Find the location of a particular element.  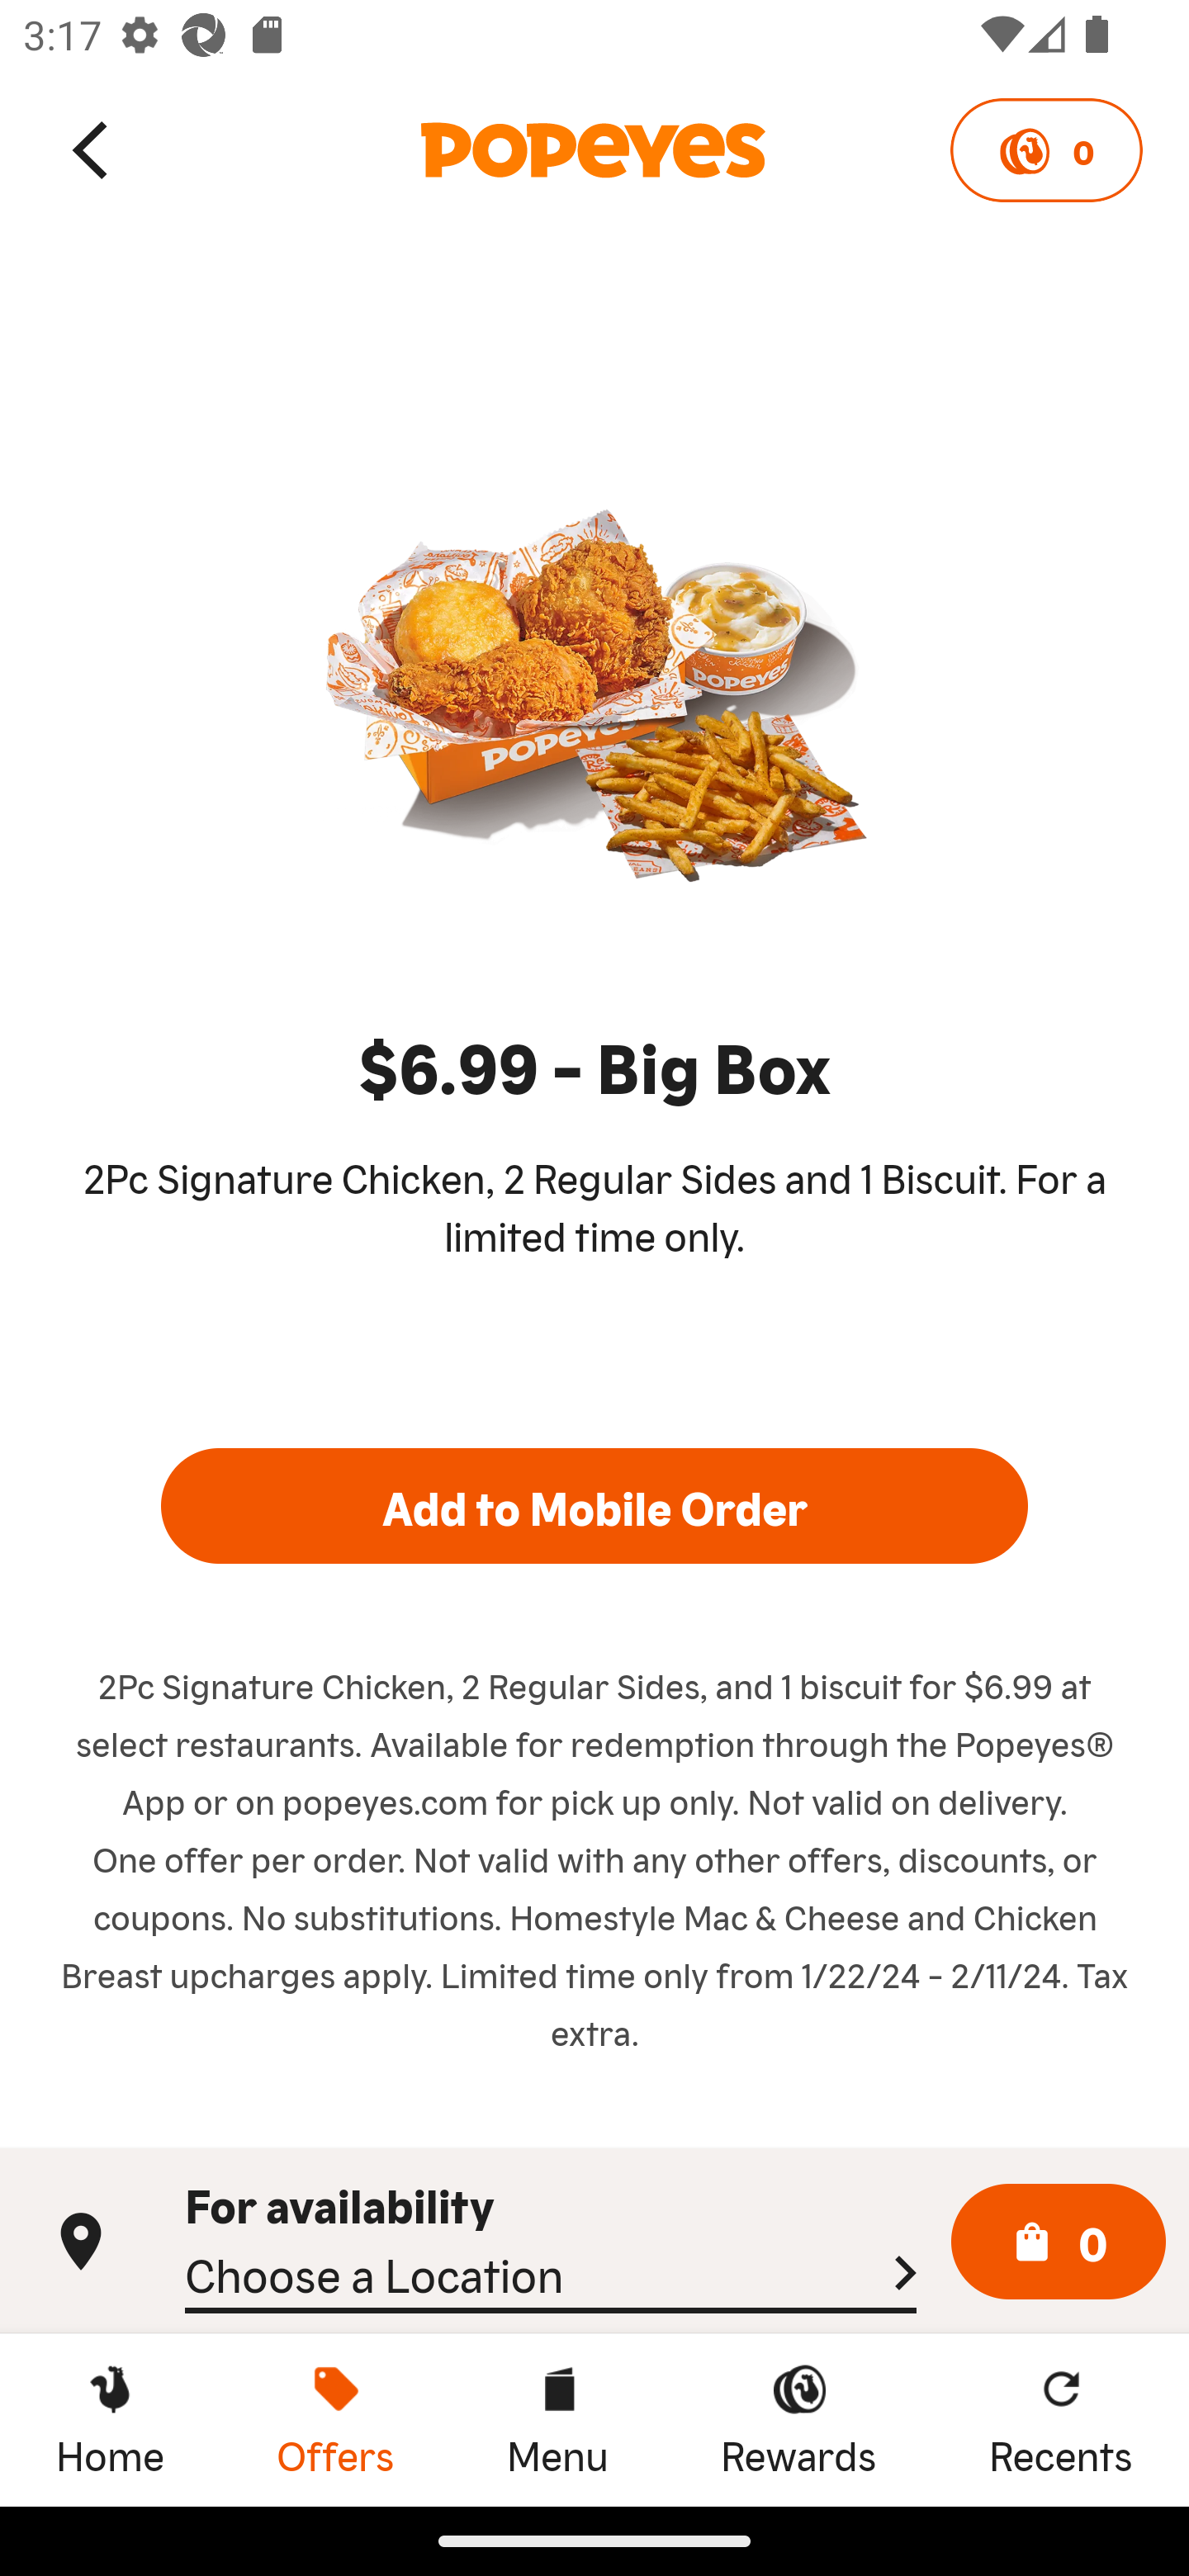

0 Points 0 is located at coordinates (1045, 150).